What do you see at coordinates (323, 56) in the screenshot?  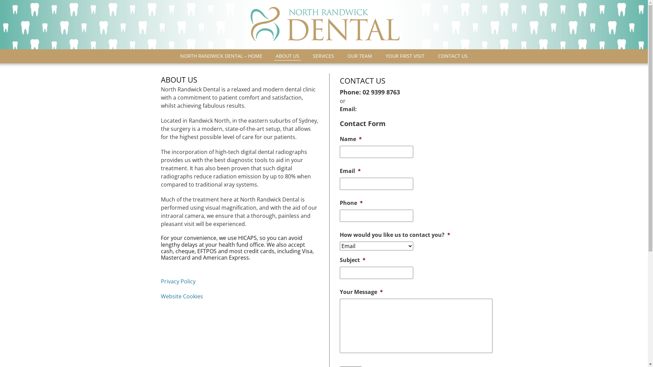 I see `SERVICES` at bounding box center [323, 56].